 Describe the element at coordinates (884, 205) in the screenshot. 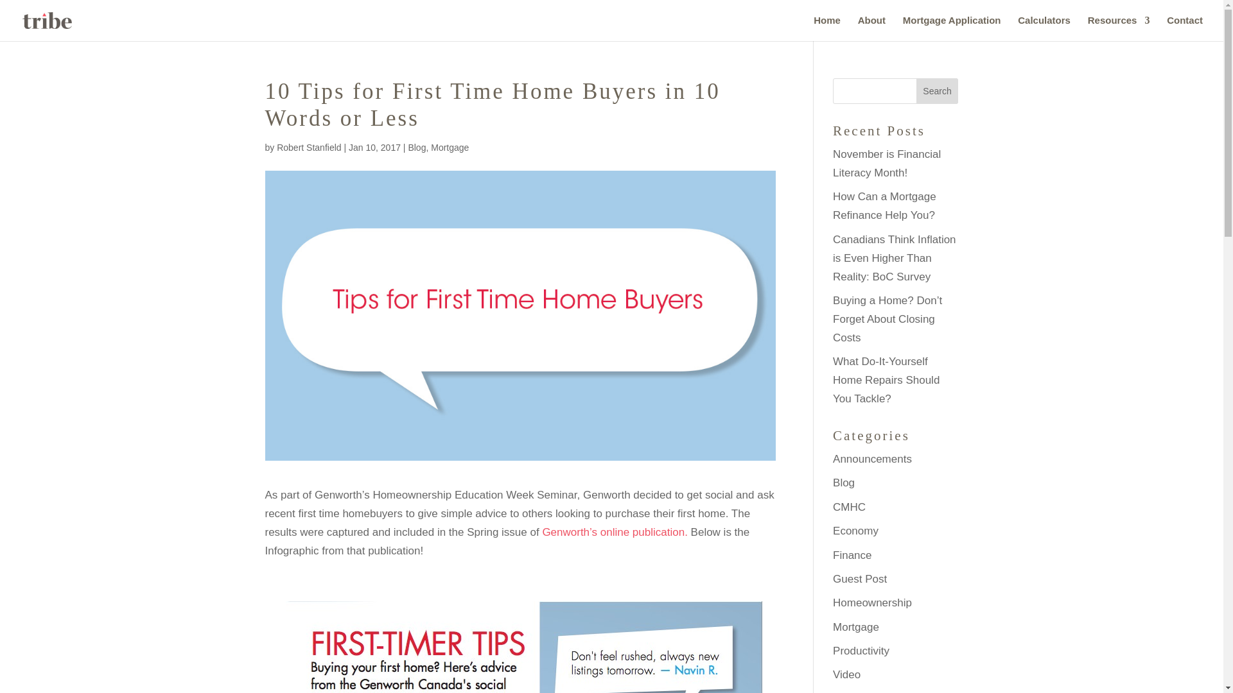

I see `How Can a Mortgage Refinance Help You?` at that location.